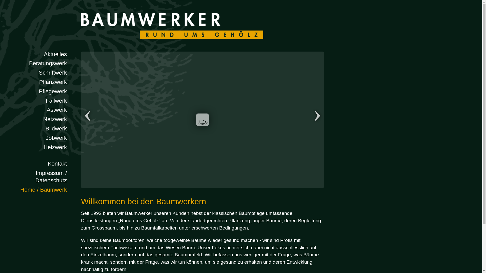 This screenshot has height=273, width=486. What do you see at coordinates (36, 138) in the screenshot?
I see `Jobwerk` at bounding box center [36, 138].